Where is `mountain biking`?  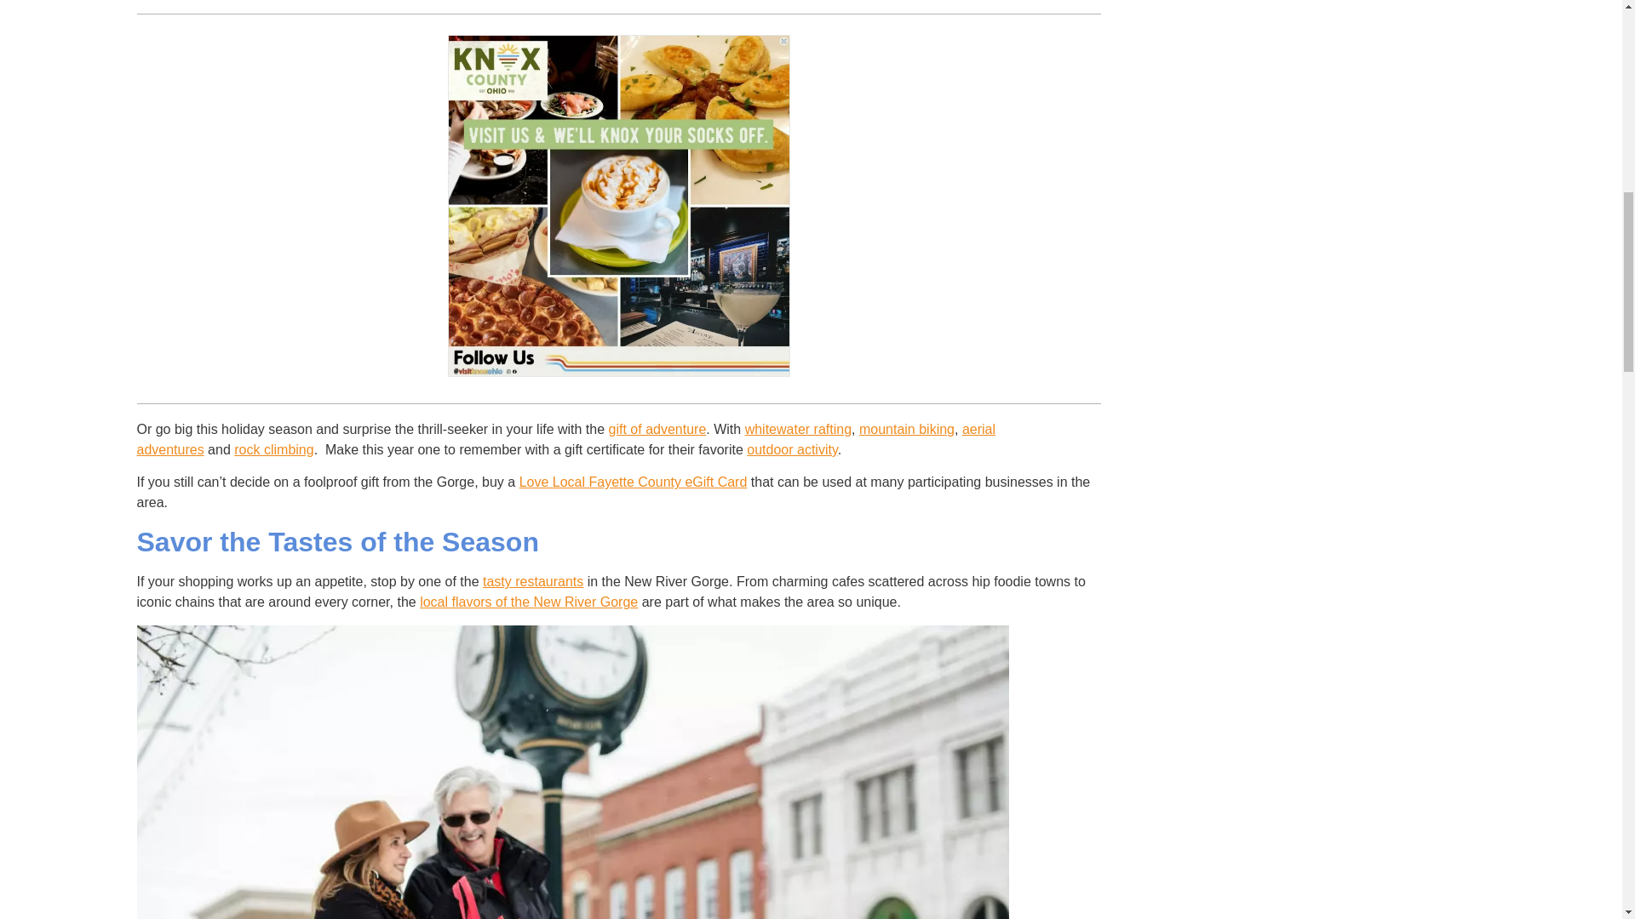 mountain biking is located at coordinates (907, 429).